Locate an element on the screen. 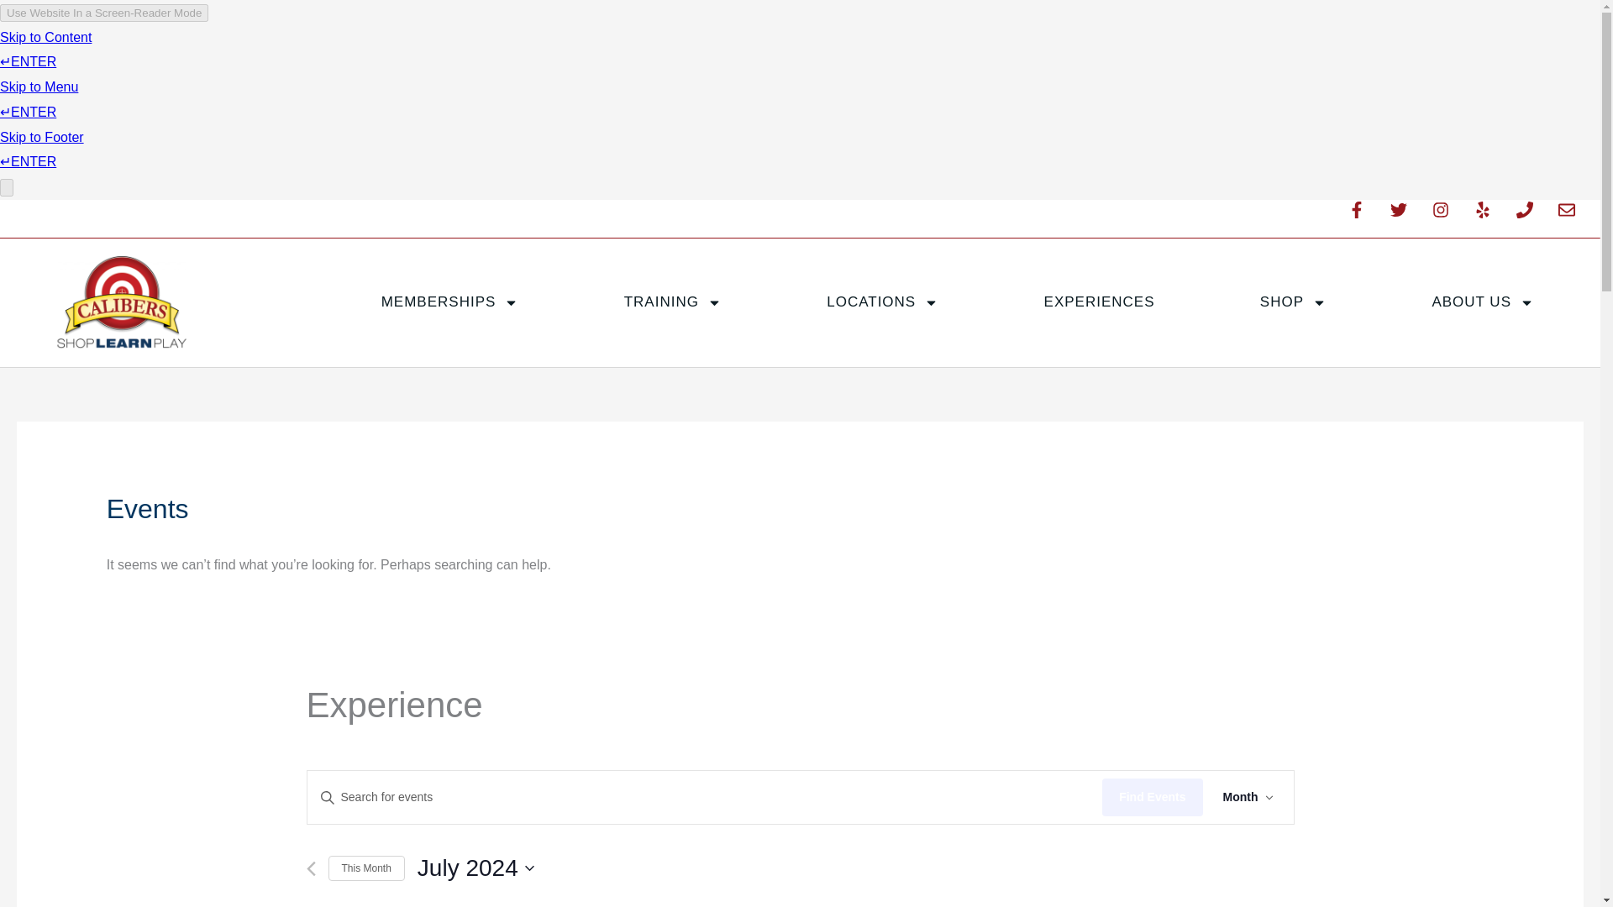  ABOUT US is located at coordinates (1483, 302).